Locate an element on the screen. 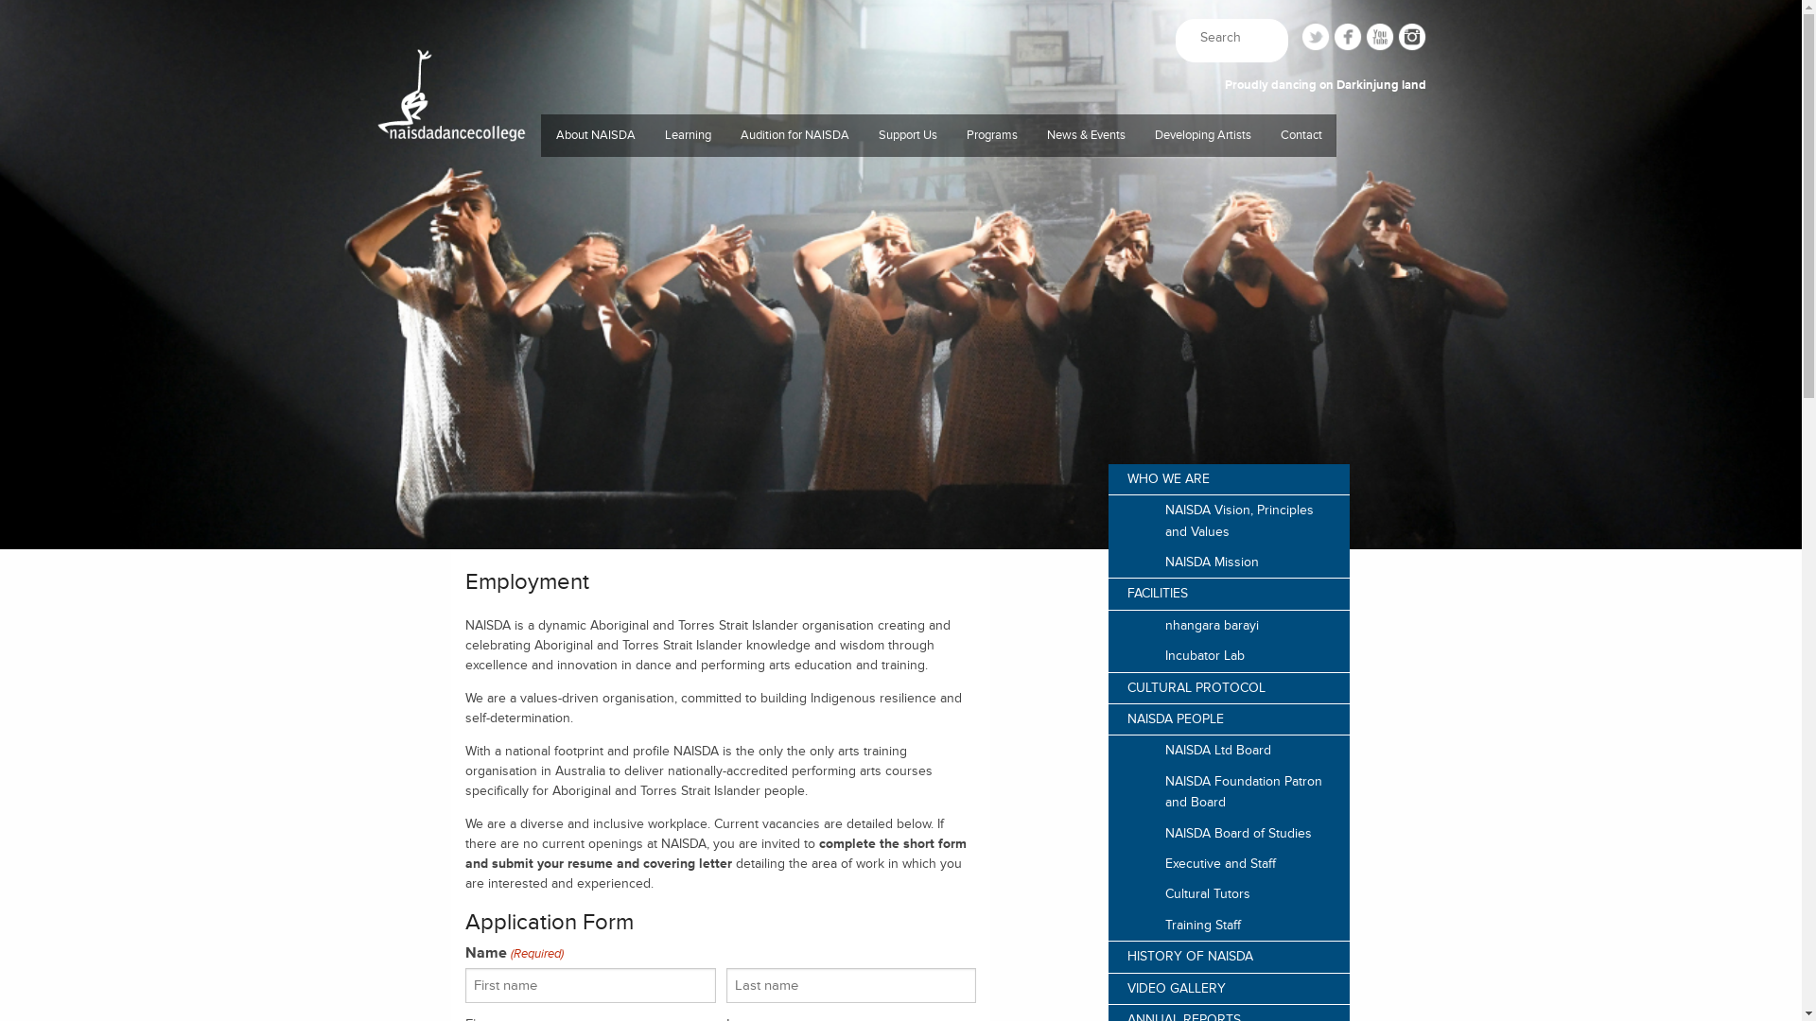 Image resolution: width=1816 pixels, height=1021 pixels. Life at NAISDA is located at coordinates (794, 214).